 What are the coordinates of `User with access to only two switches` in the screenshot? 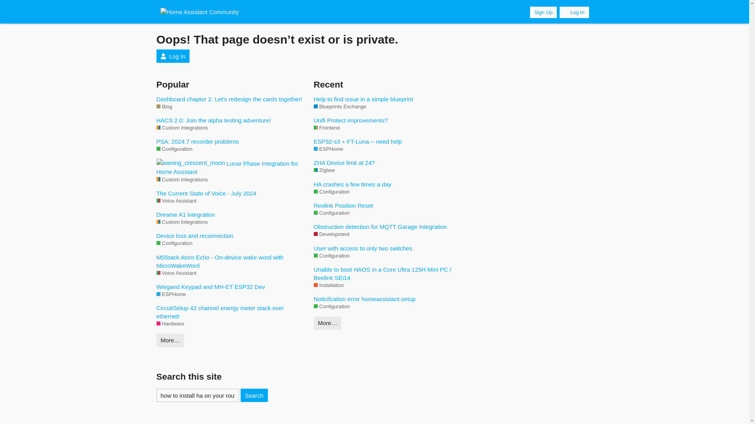 It's located at (389, 248).